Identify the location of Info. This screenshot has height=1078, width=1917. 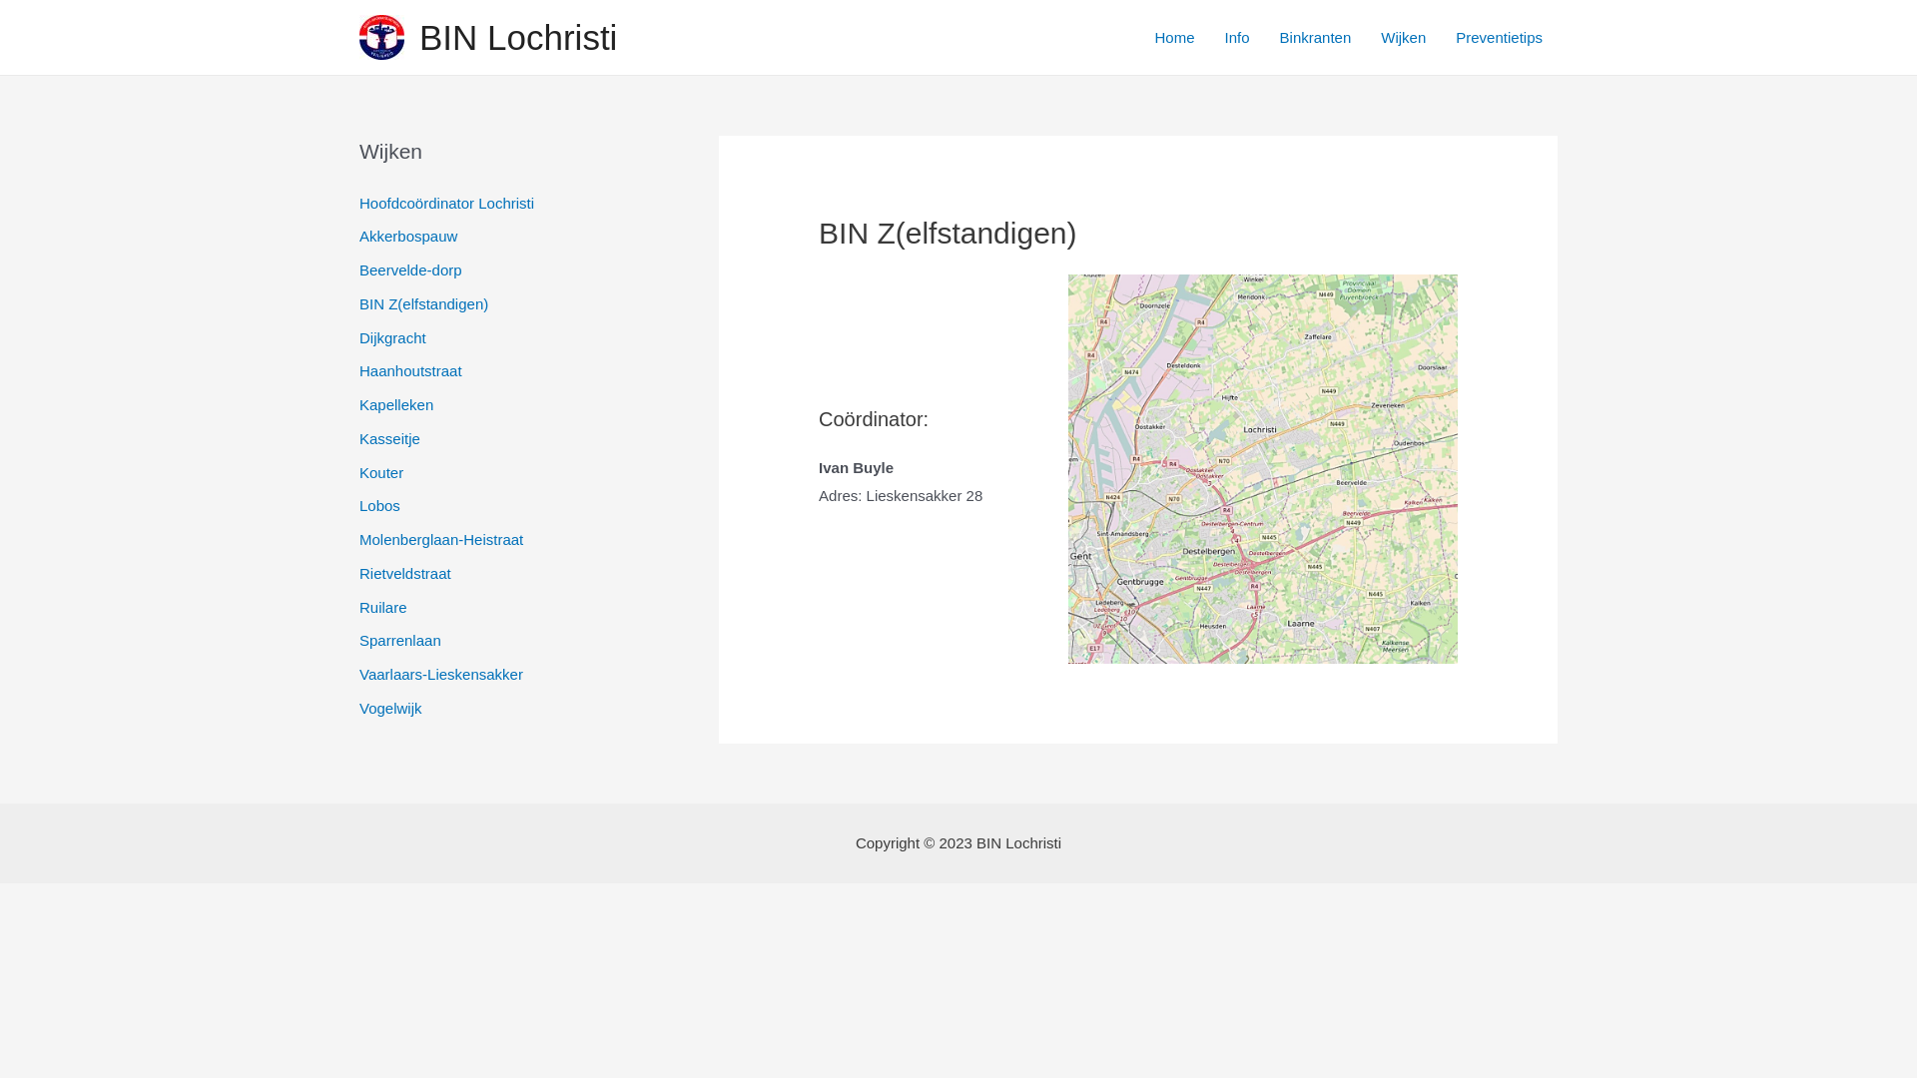
(1238, 37).